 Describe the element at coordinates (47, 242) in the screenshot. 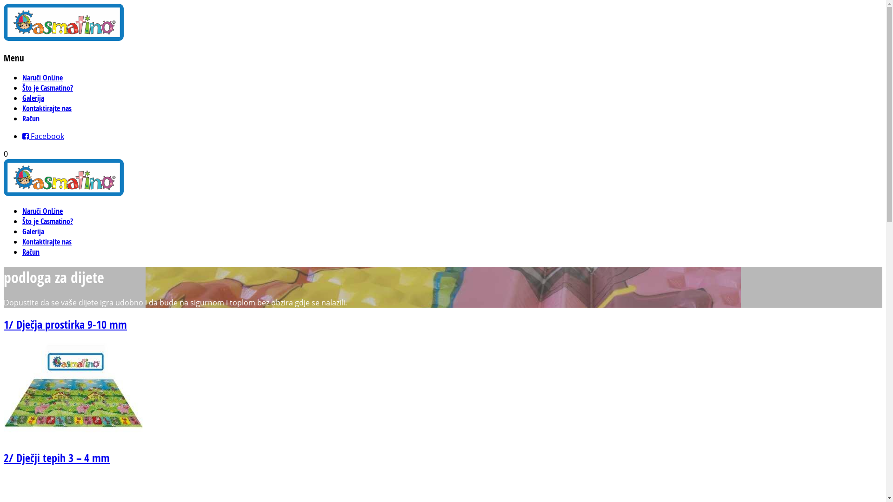

I see `Kontaktirajte nas` at that location.